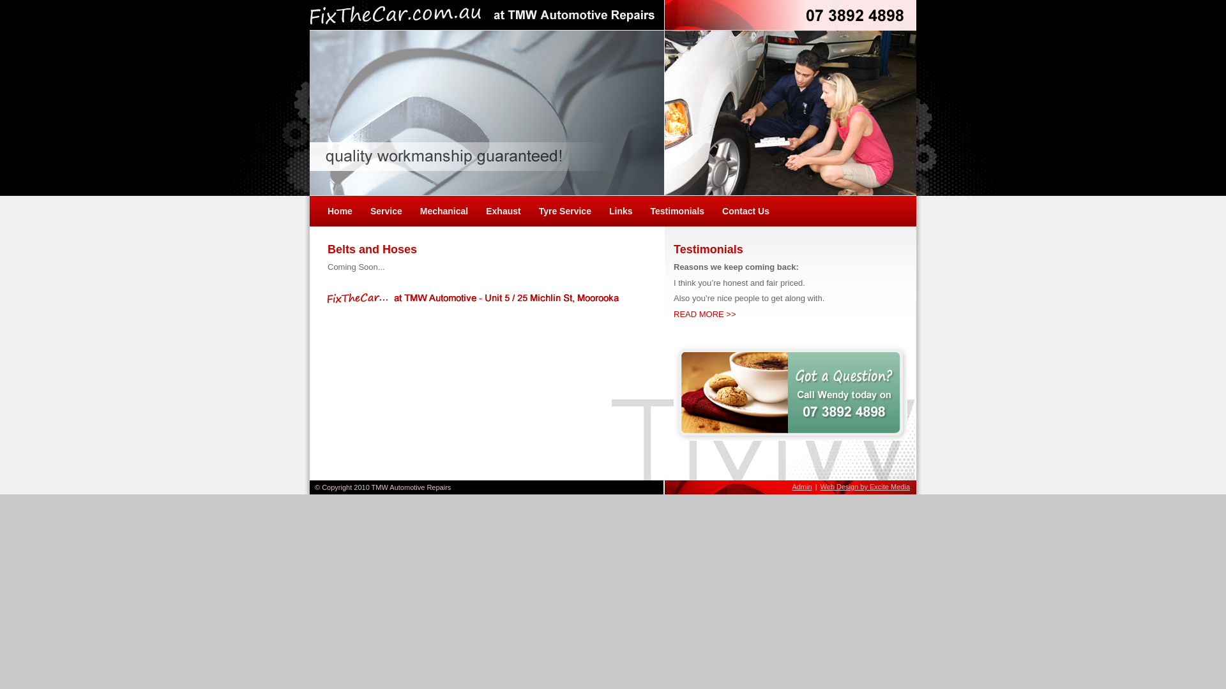 The image size is (1226, 689). Describe the element at coordinates (741, 211) in the screenshot. I see `Contact Us` at that location.